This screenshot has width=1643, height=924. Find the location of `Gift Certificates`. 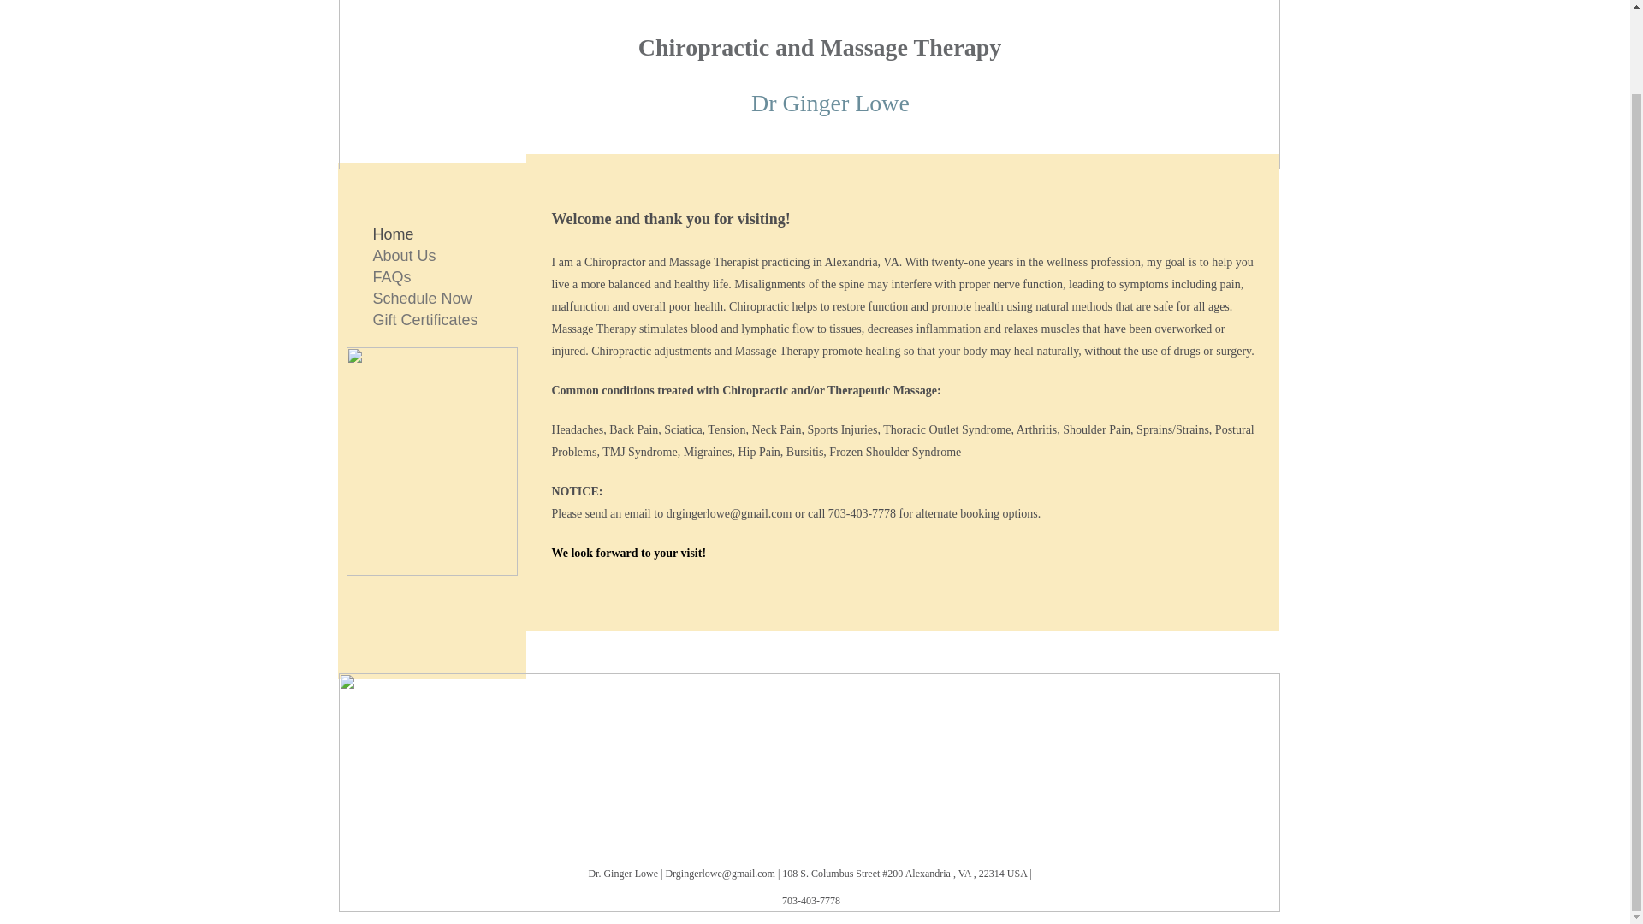

Gift Certificates is located at coordinates (425, 319).